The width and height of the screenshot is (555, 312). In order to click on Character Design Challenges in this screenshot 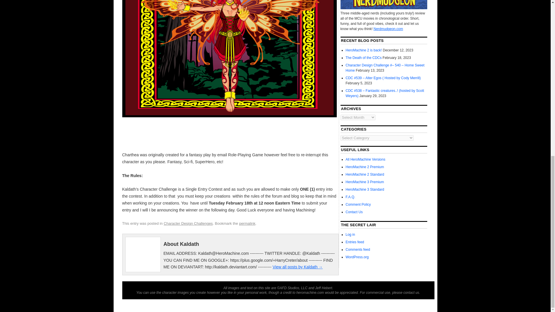, I will do `click(188, 223)`.